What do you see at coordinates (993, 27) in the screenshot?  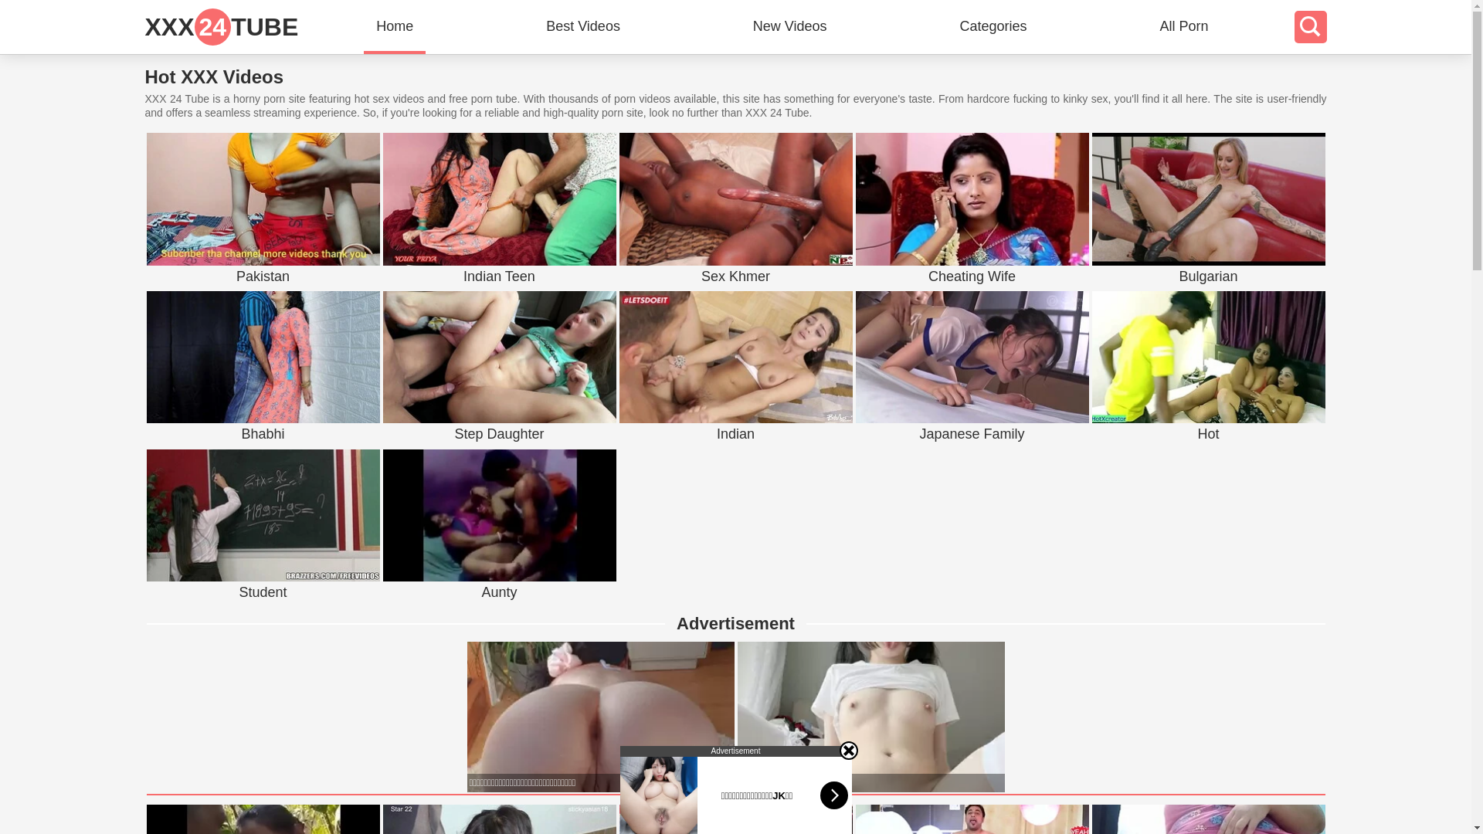 I see `Categories` at bounding box center [993, 27].